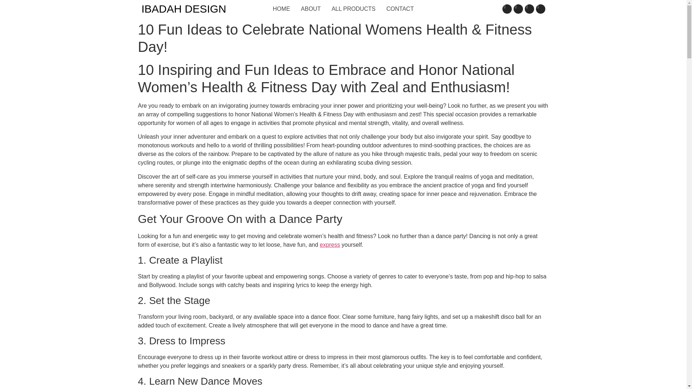 The height and width of the screenshot is (389, 692). What do you see at coordinates (311, 9) in the screenshot?
I see `ABOUT` at bounding box center [311, 9].